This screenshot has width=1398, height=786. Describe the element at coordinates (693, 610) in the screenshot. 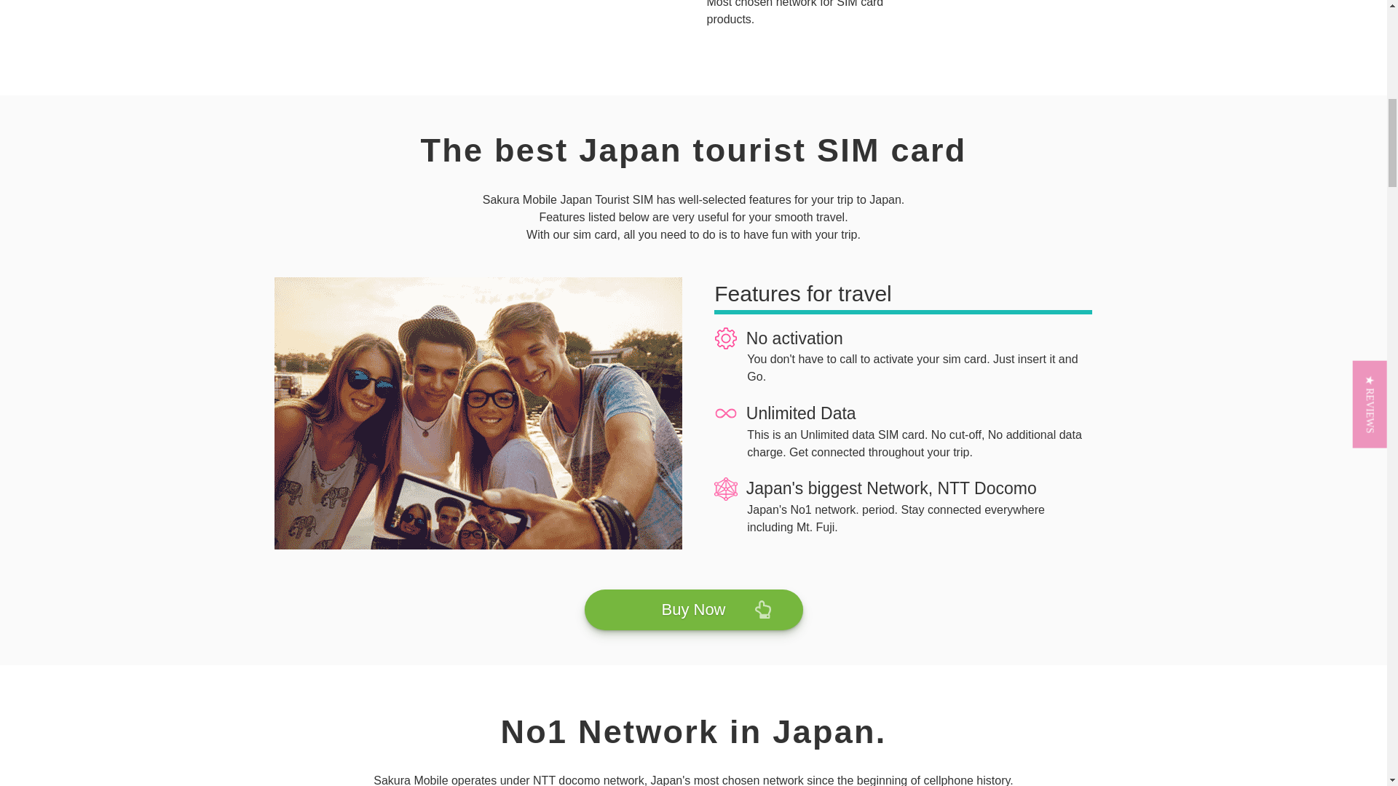

I see `Buy Now` at that location.